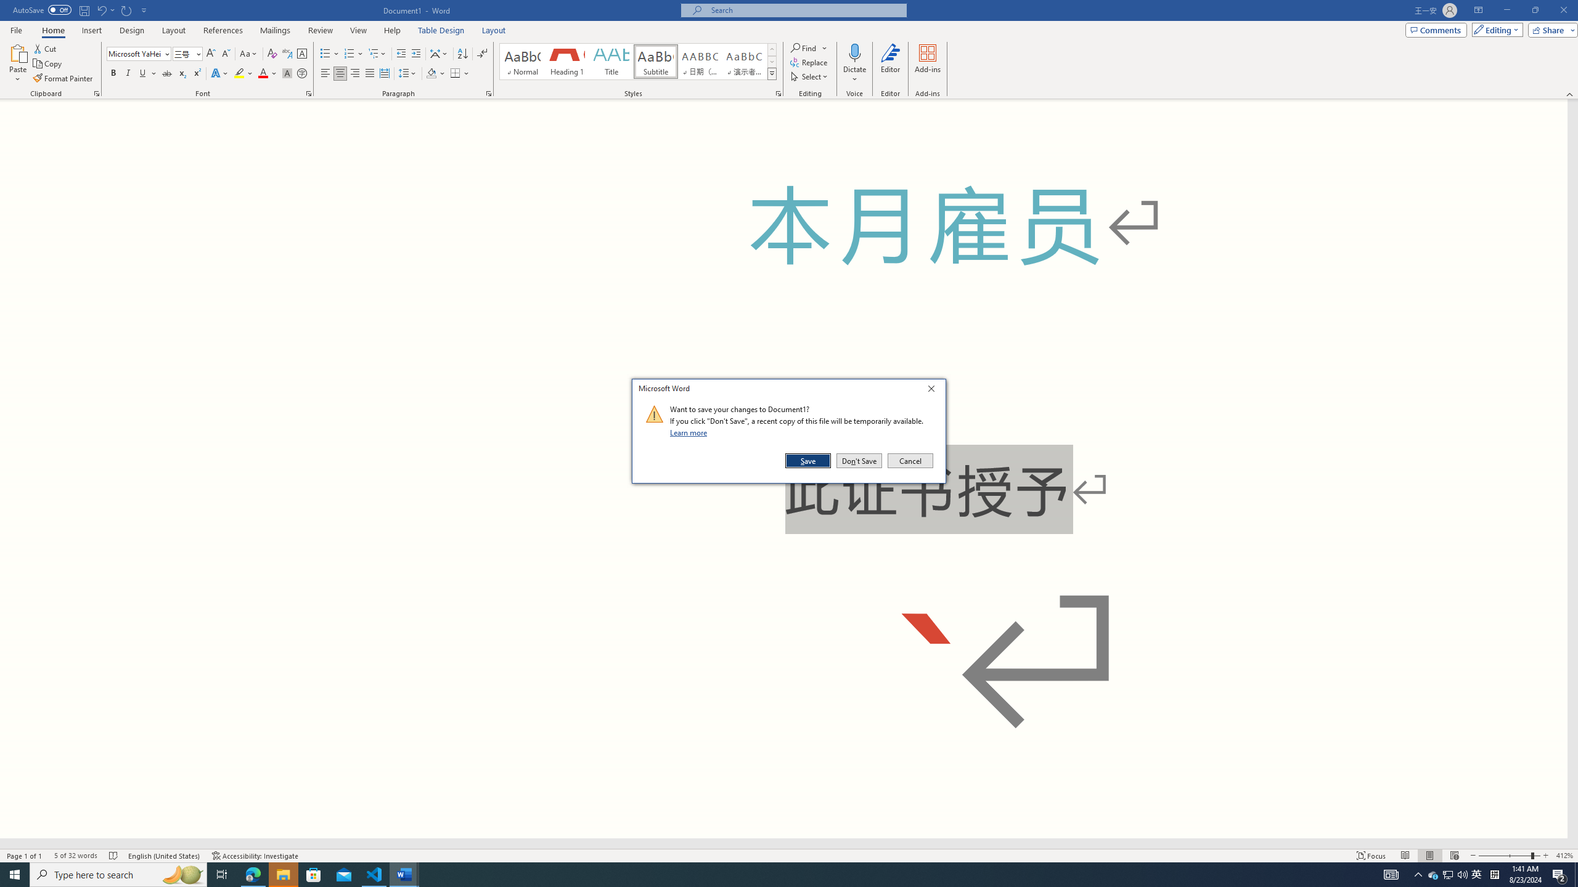 Image resolution: width=1578 pixels, height=887 pixels. What do you see at coordinates (1477, 875) in the screenshot?
I see `Font...` at bounding box center [1477, 875].